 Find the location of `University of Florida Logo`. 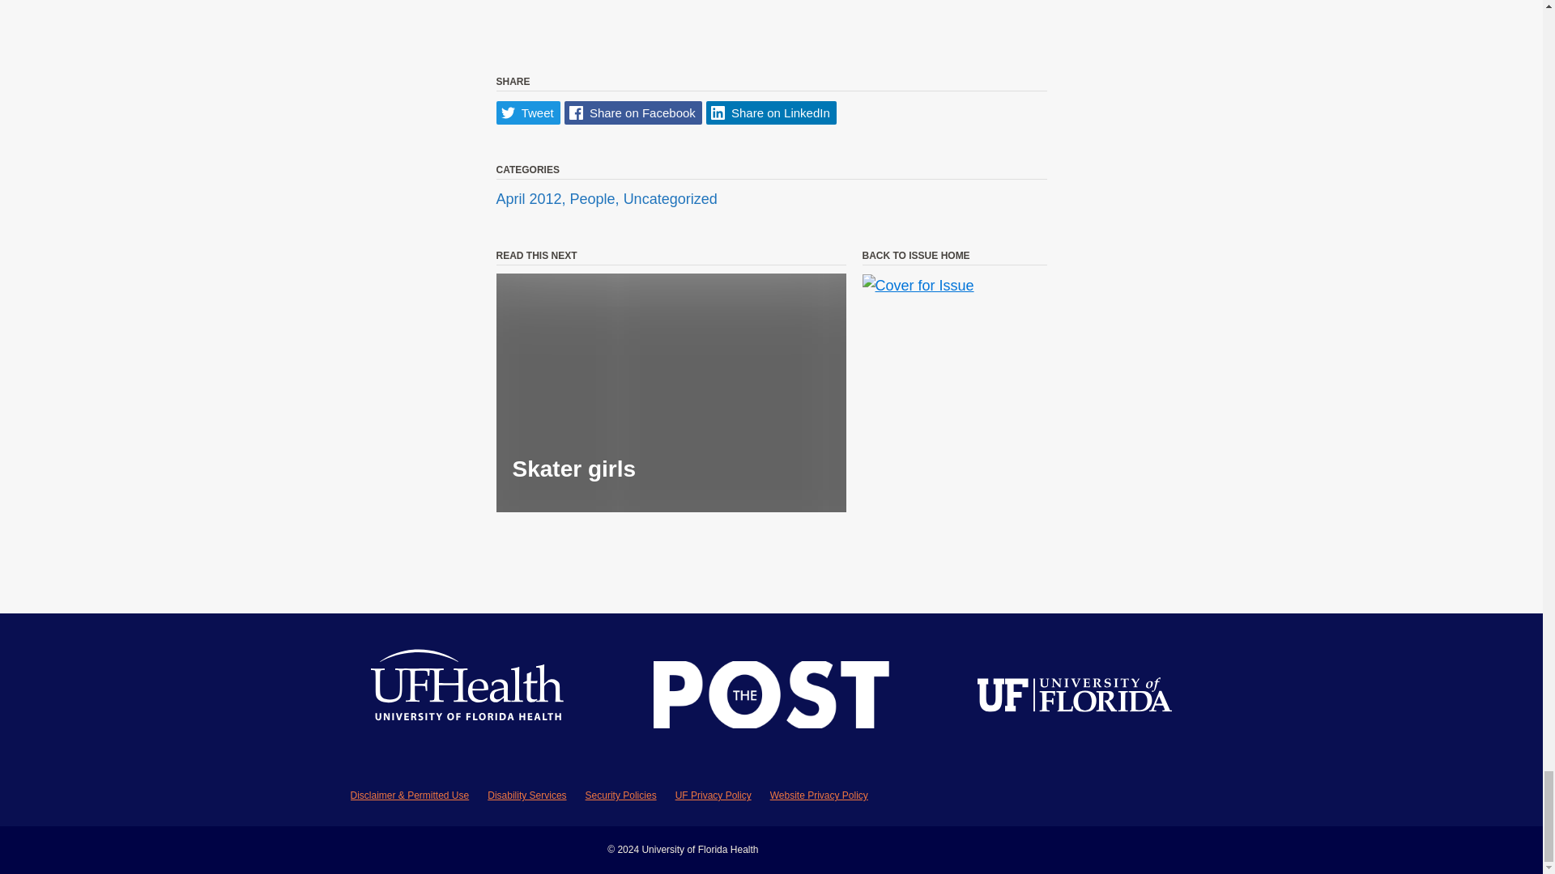

University of Florida Logo is located at coordinates (1074, 698).